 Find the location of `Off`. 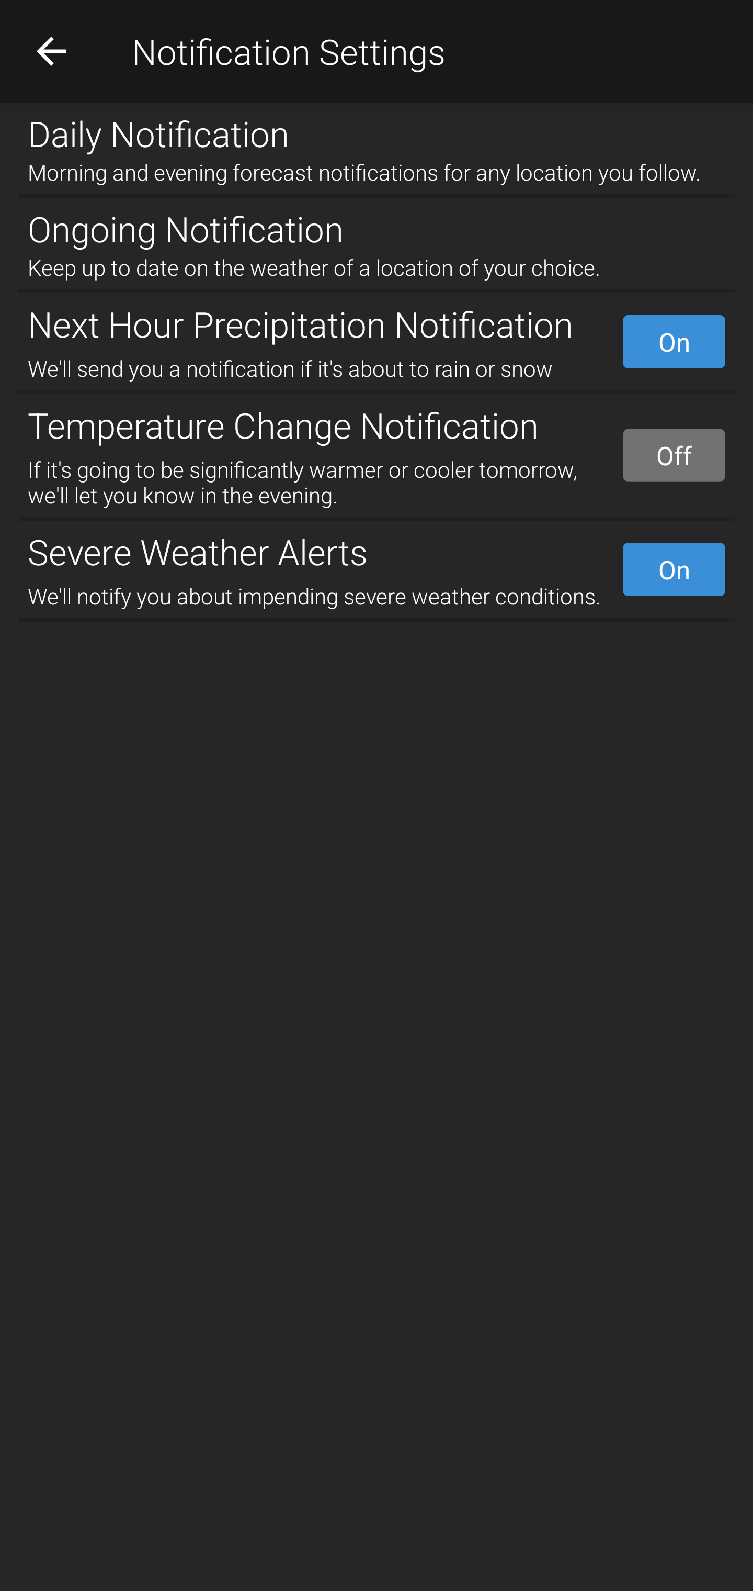

Off is located at coordinates (674, 455).